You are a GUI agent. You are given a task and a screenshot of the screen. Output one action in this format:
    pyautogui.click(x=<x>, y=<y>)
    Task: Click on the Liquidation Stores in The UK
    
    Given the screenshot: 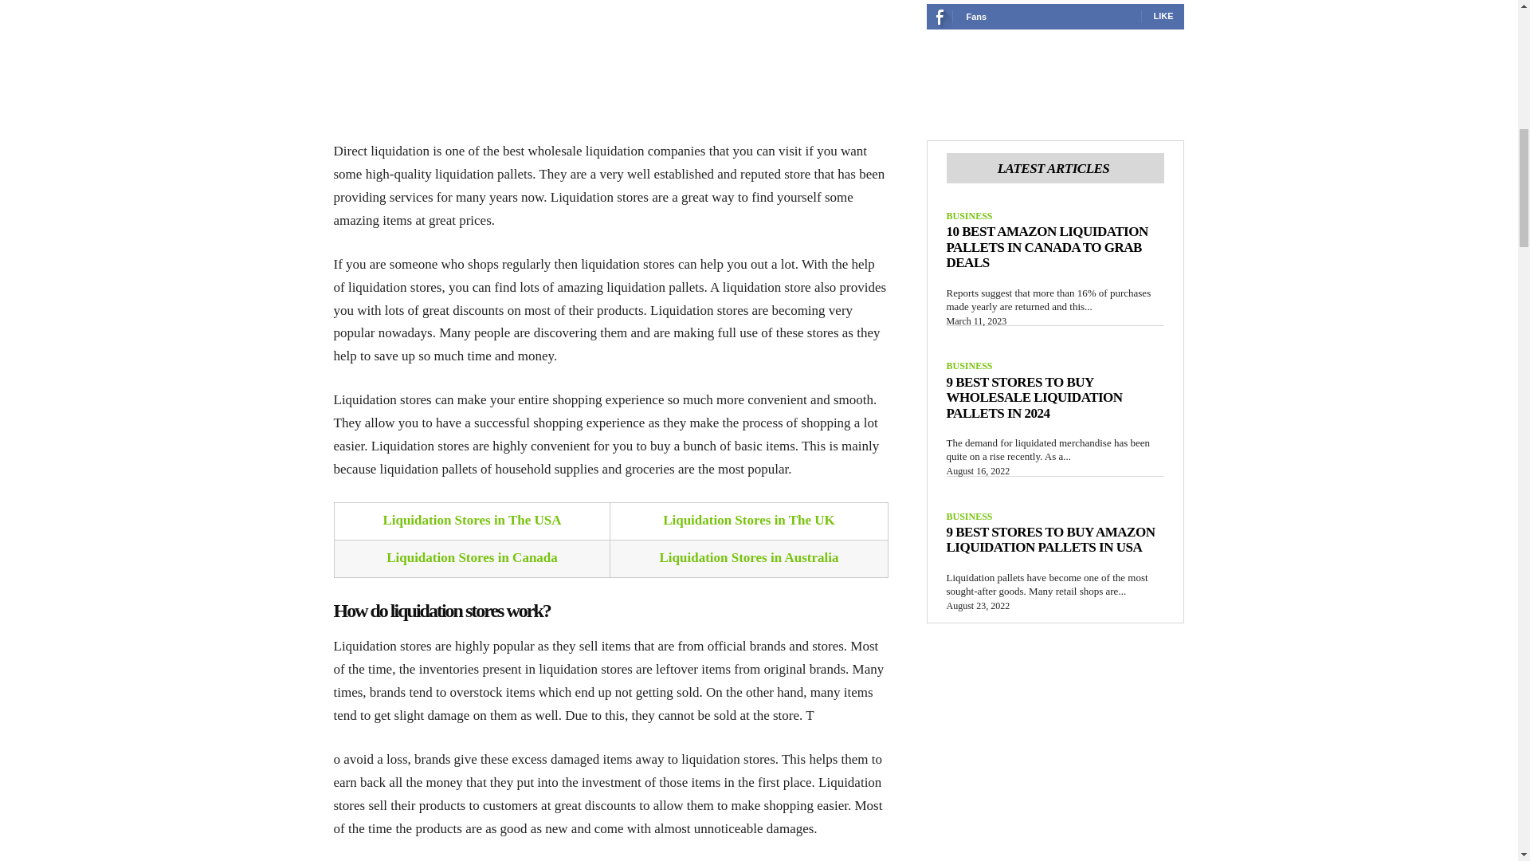 What is the action you would take?
    pyautogui.click(x=749, y=520)
    